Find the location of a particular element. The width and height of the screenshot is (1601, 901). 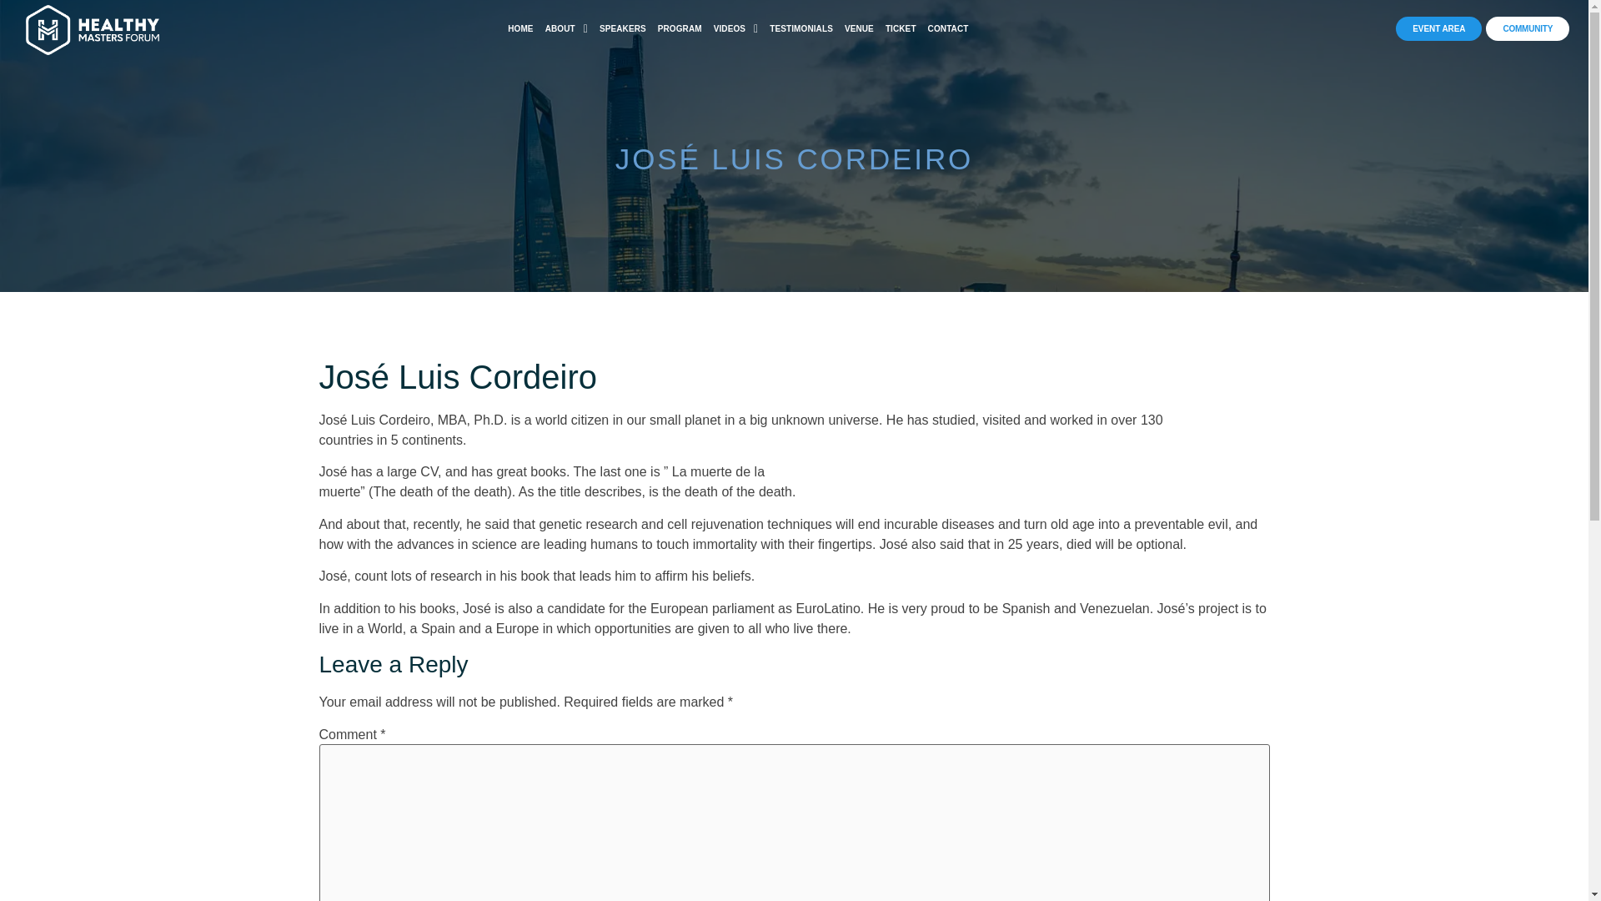

SPEAKERS is located at coordinates (622, 28).